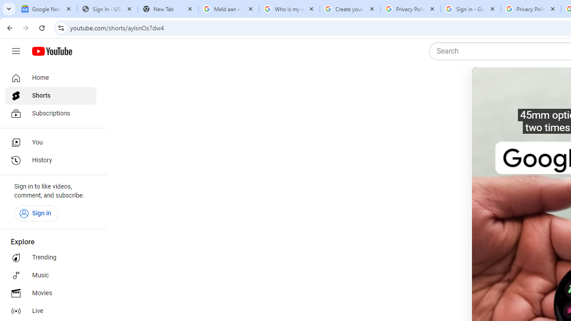  What do you see at coordinates (518, 85) in the screenshot?
I see `Mute` at bounding box center [518, 85].